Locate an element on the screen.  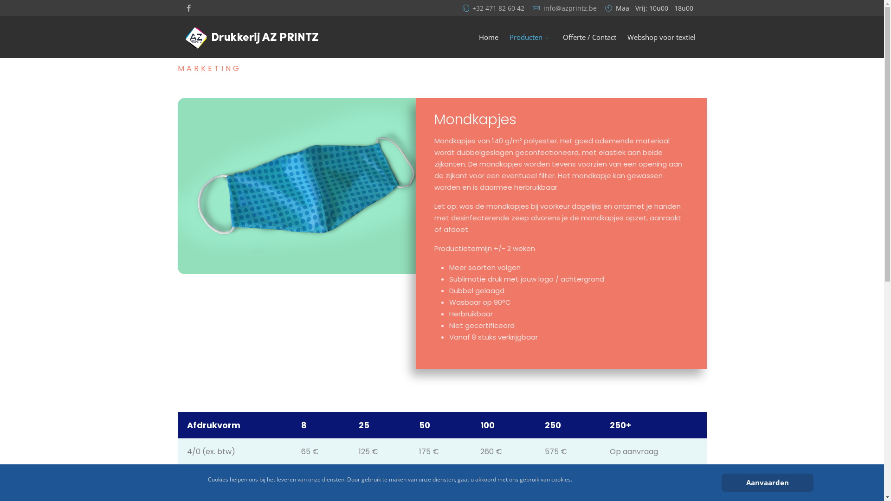
info@azprintz.be is located at coordinates (570, 8).